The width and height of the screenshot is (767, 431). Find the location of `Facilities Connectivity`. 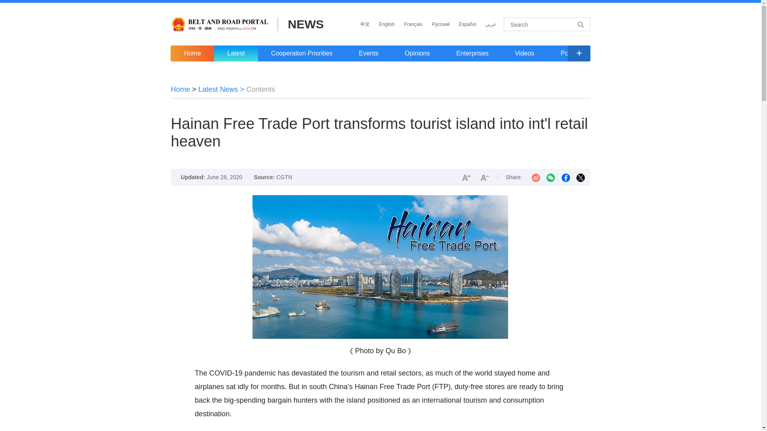

Facilities Connectivity is located at coordinates (673, 53).